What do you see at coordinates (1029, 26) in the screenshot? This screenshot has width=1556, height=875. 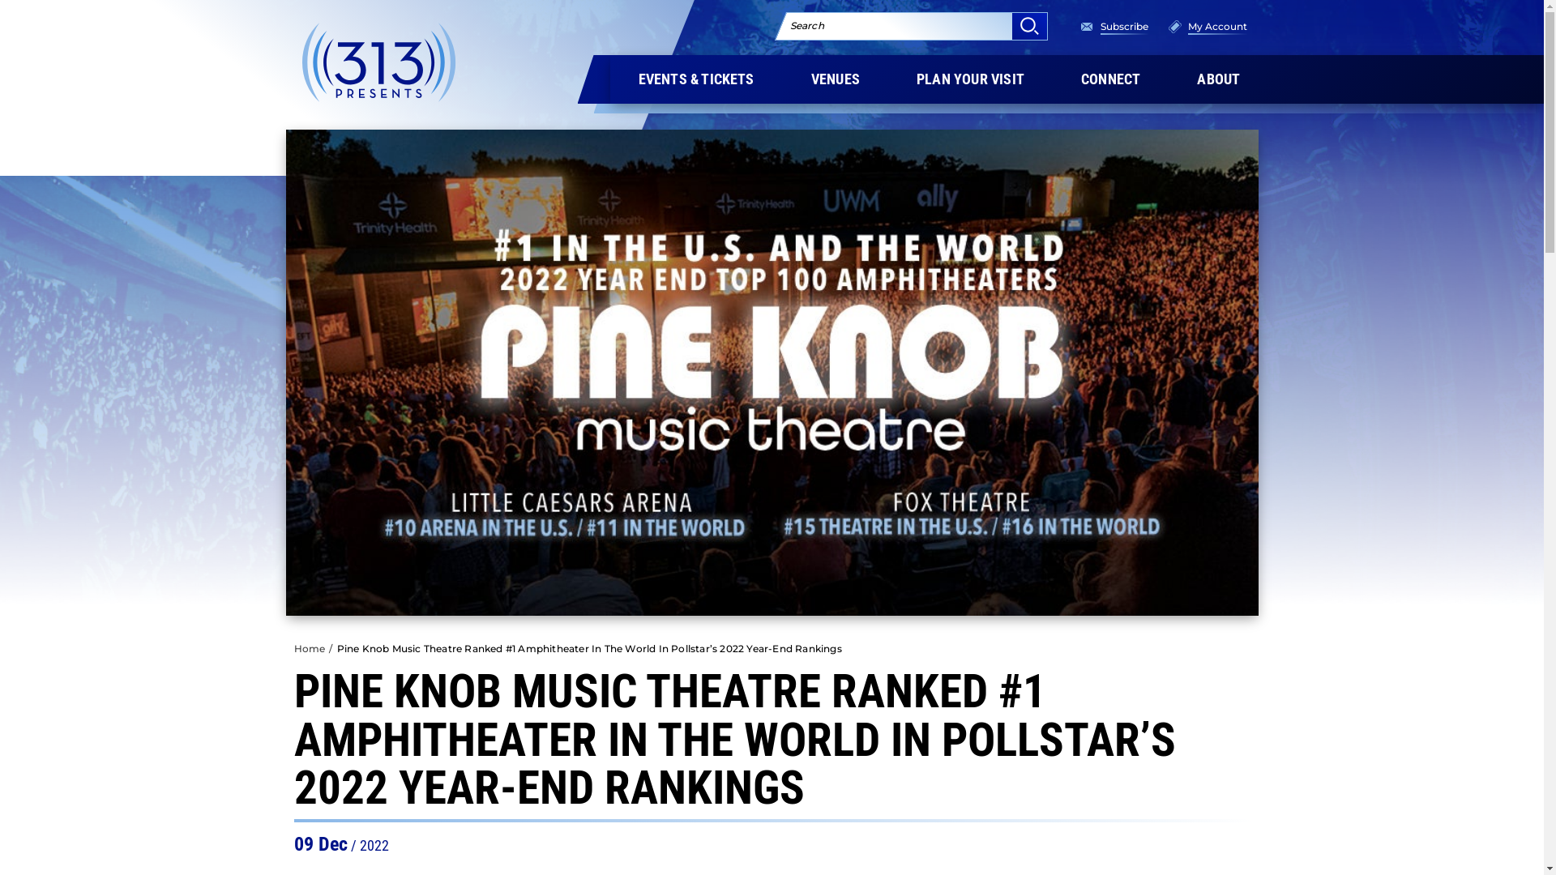 I see `Search` at bounding box center [1029, 26].